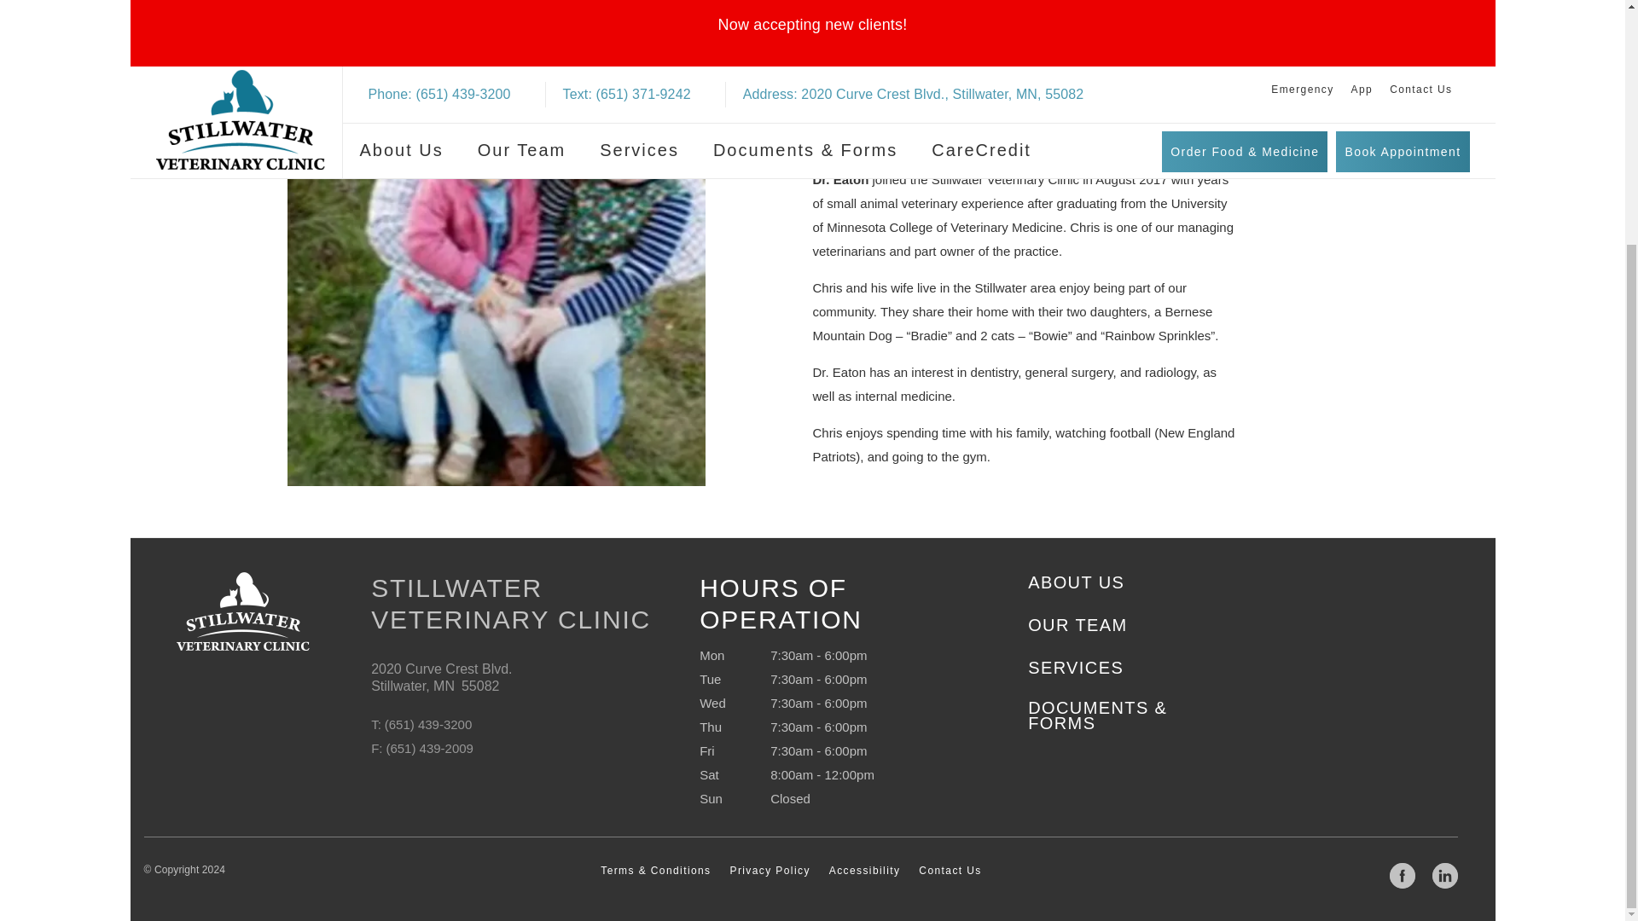  What do you see at coordinates (1076, 611) in the screenshot?
I see `ABOUT US` at bounding box center [1076, 611].